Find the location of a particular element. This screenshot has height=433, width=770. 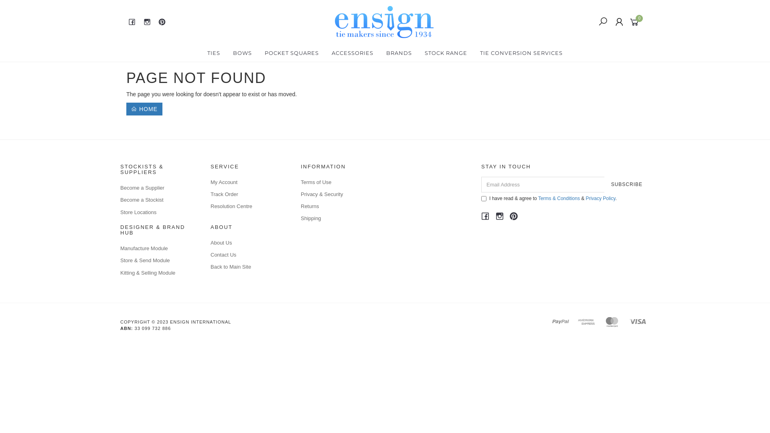

Returns is located at coordinates (337, 206).